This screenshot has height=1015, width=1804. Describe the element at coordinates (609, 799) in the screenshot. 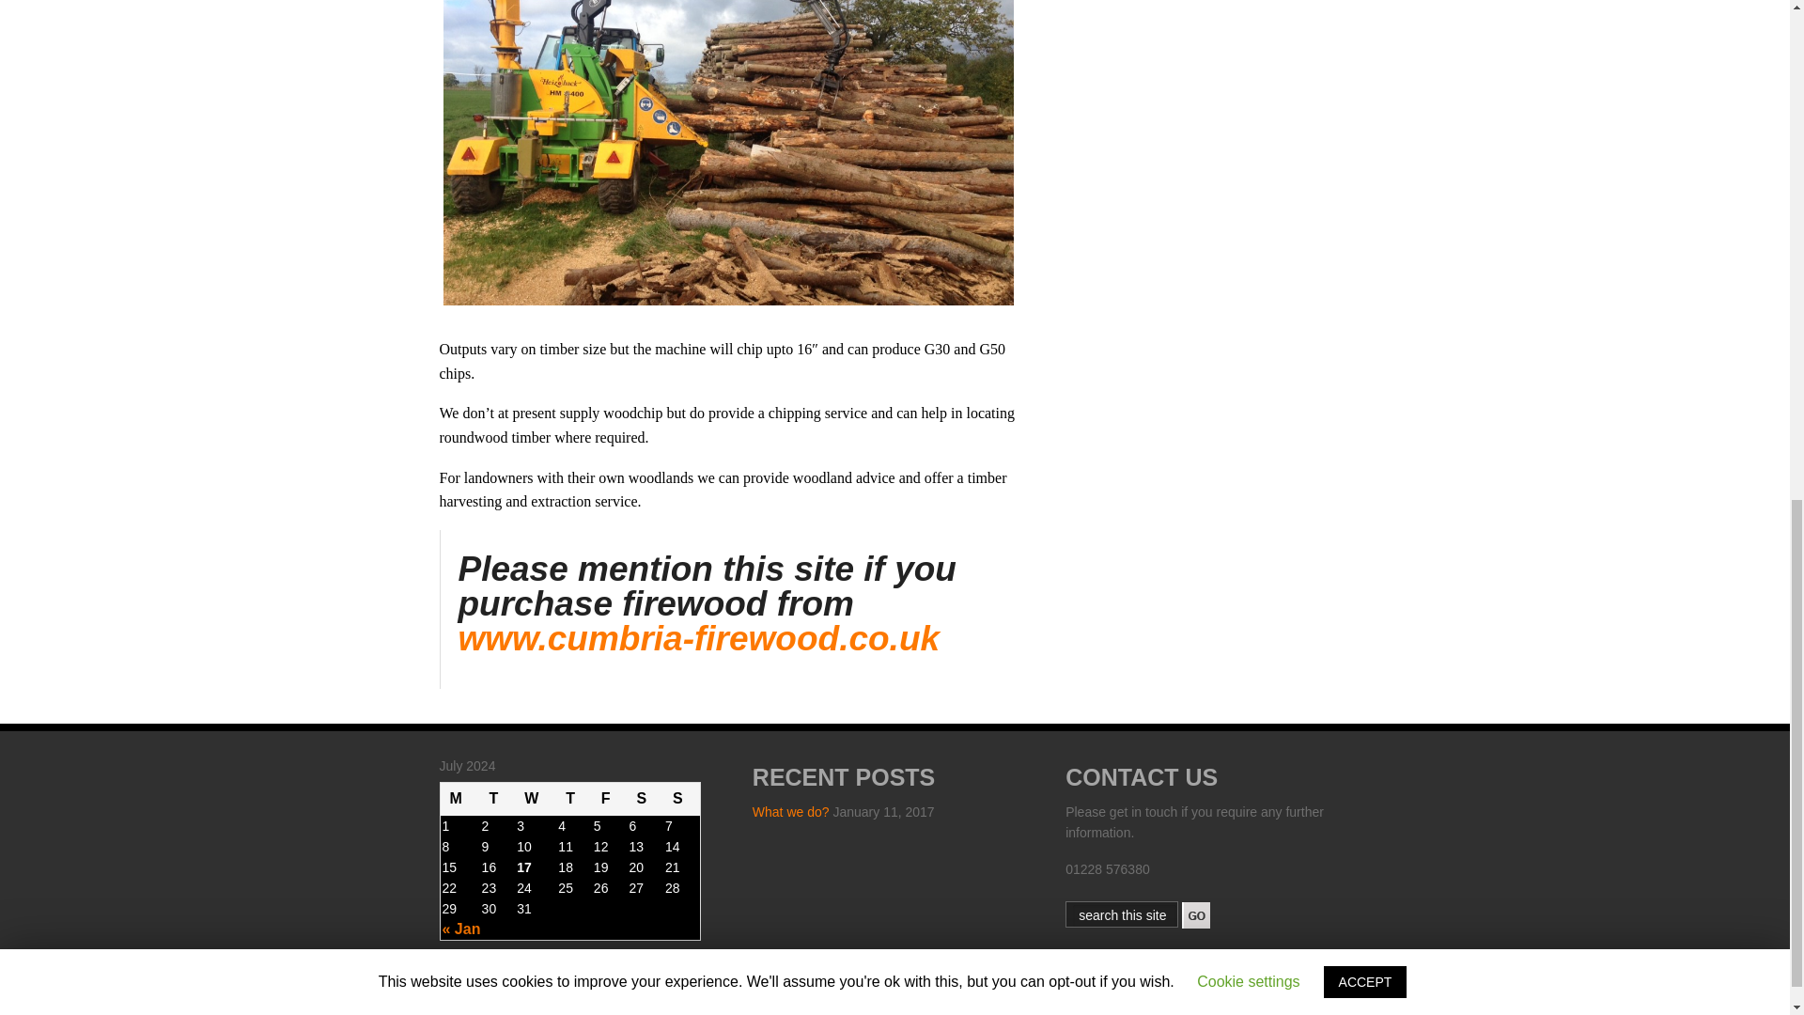

I see `Friday` at that location.